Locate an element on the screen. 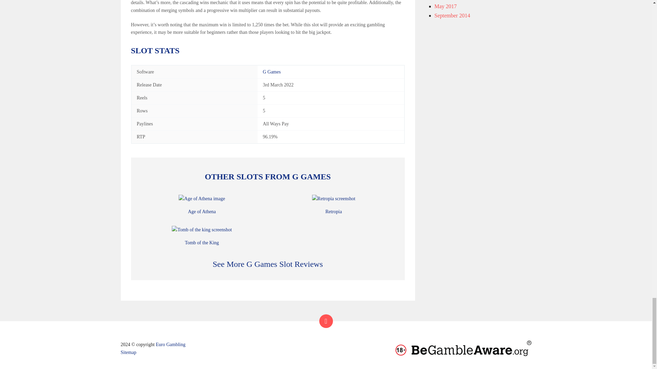 The image size is (657, 369). Tomb of the King is located at coordinates (202, 243).